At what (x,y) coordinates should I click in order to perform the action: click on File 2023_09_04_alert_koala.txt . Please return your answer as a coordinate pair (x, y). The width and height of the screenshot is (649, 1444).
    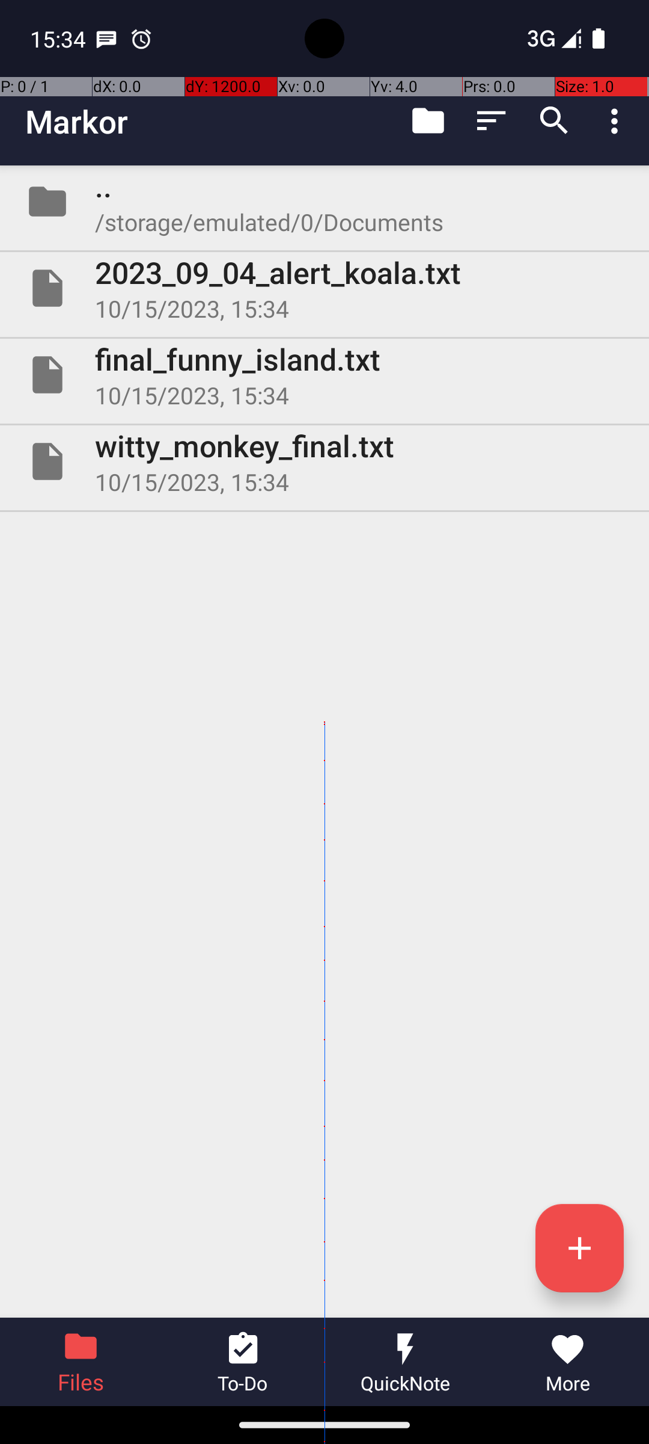
    Looking at the image, I should click on (324, 288).